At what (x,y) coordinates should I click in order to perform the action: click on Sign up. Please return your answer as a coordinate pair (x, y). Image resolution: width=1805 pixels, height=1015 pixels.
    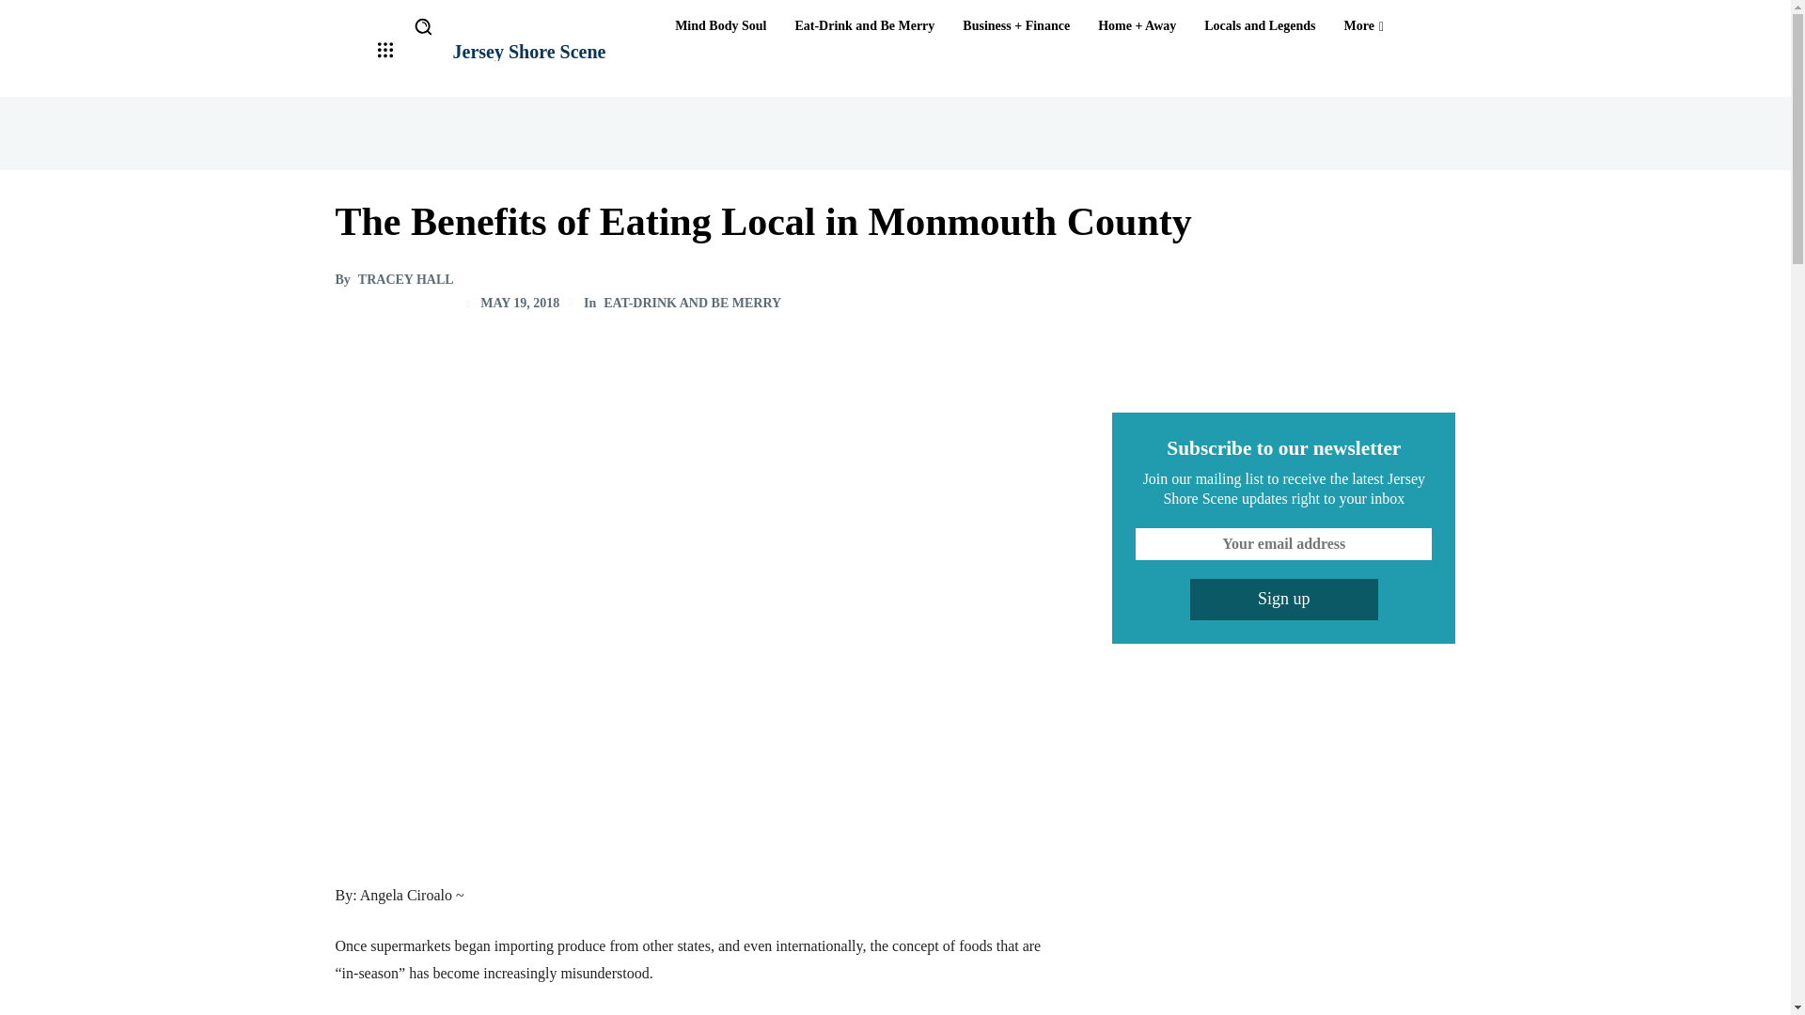
    Looking at the image, I should click on (1284, 599).